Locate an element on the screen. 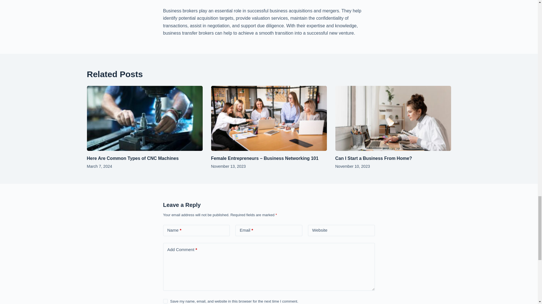  Can I Start a Business From Home? is located at coordinates (374, 158).